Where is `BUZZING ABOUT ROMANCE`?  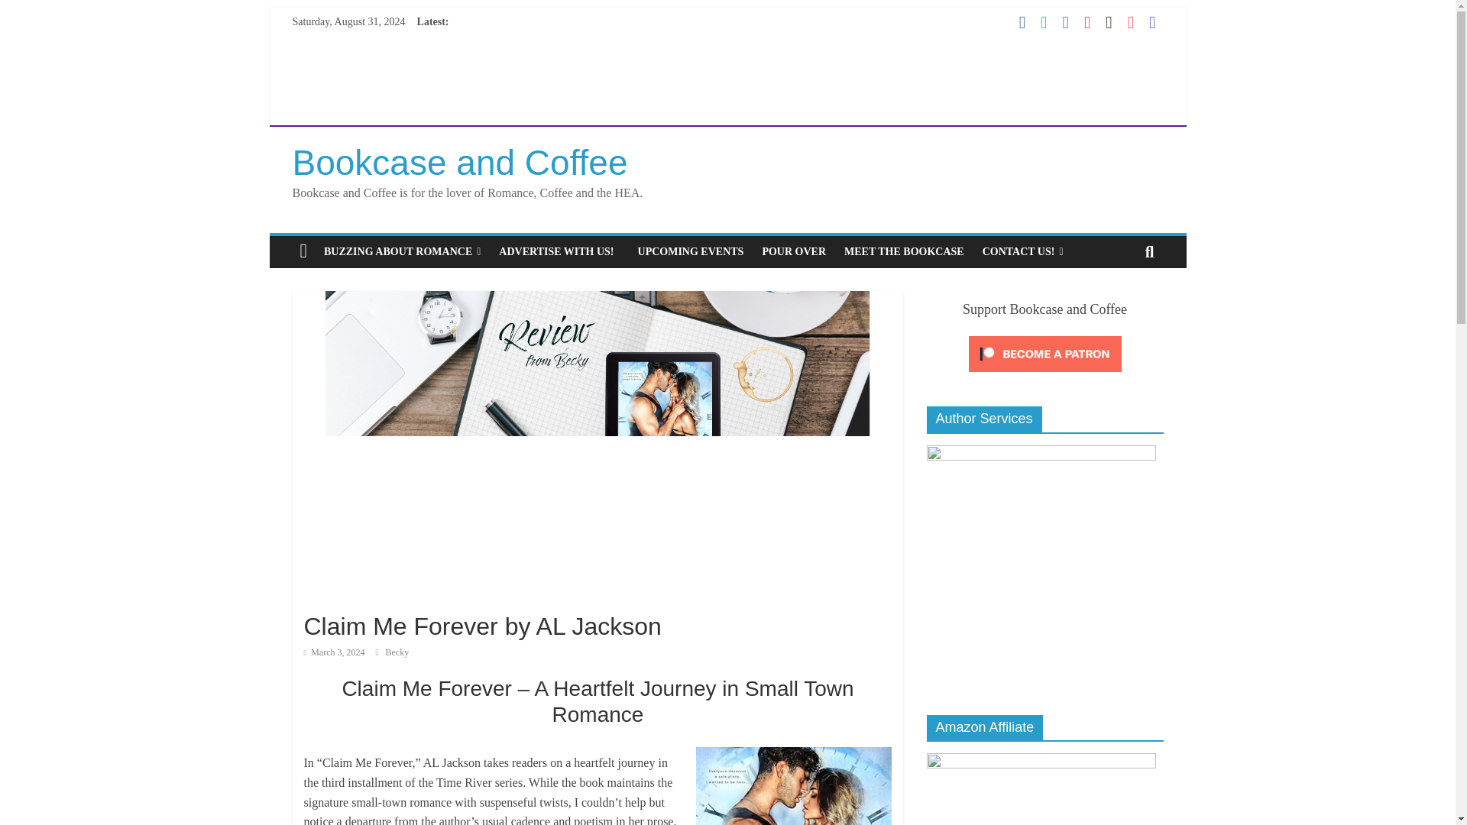
BUZZING ABOUT ROMANCE is located at coordinates (402, 252).